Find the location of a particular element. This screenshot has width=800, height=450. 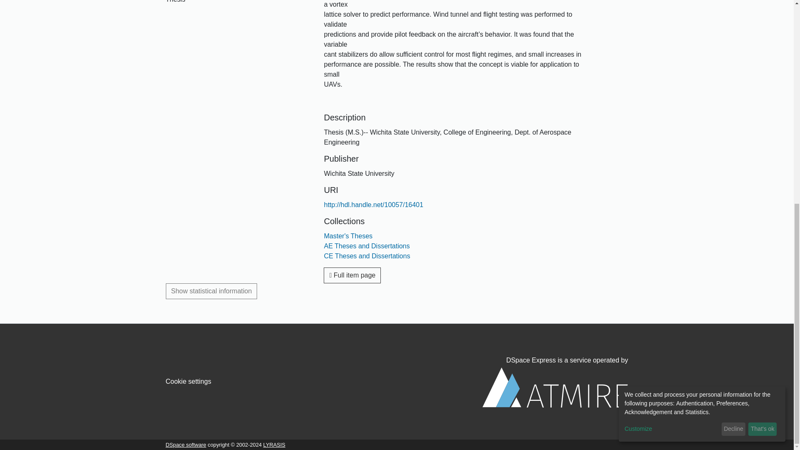

LYRASIS is located at coordinates (274, 444).